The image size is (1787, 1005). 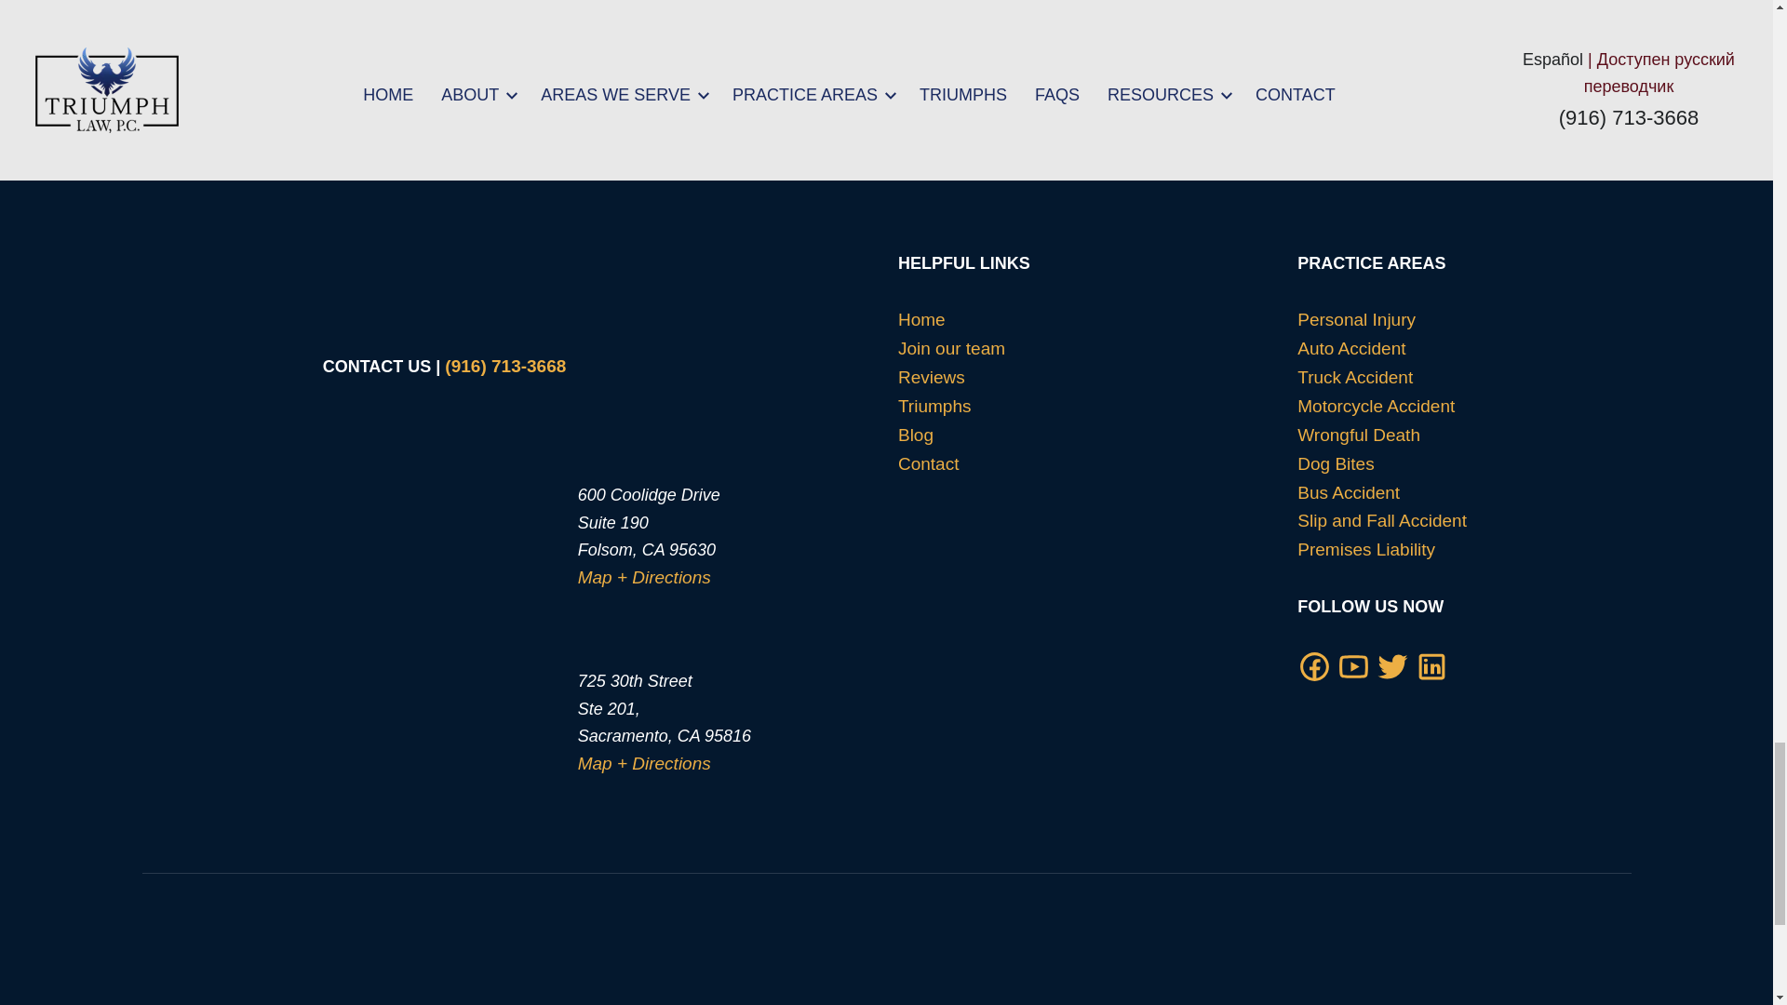 I want to click on BBB Seal Award, so click(x=859, y=977).